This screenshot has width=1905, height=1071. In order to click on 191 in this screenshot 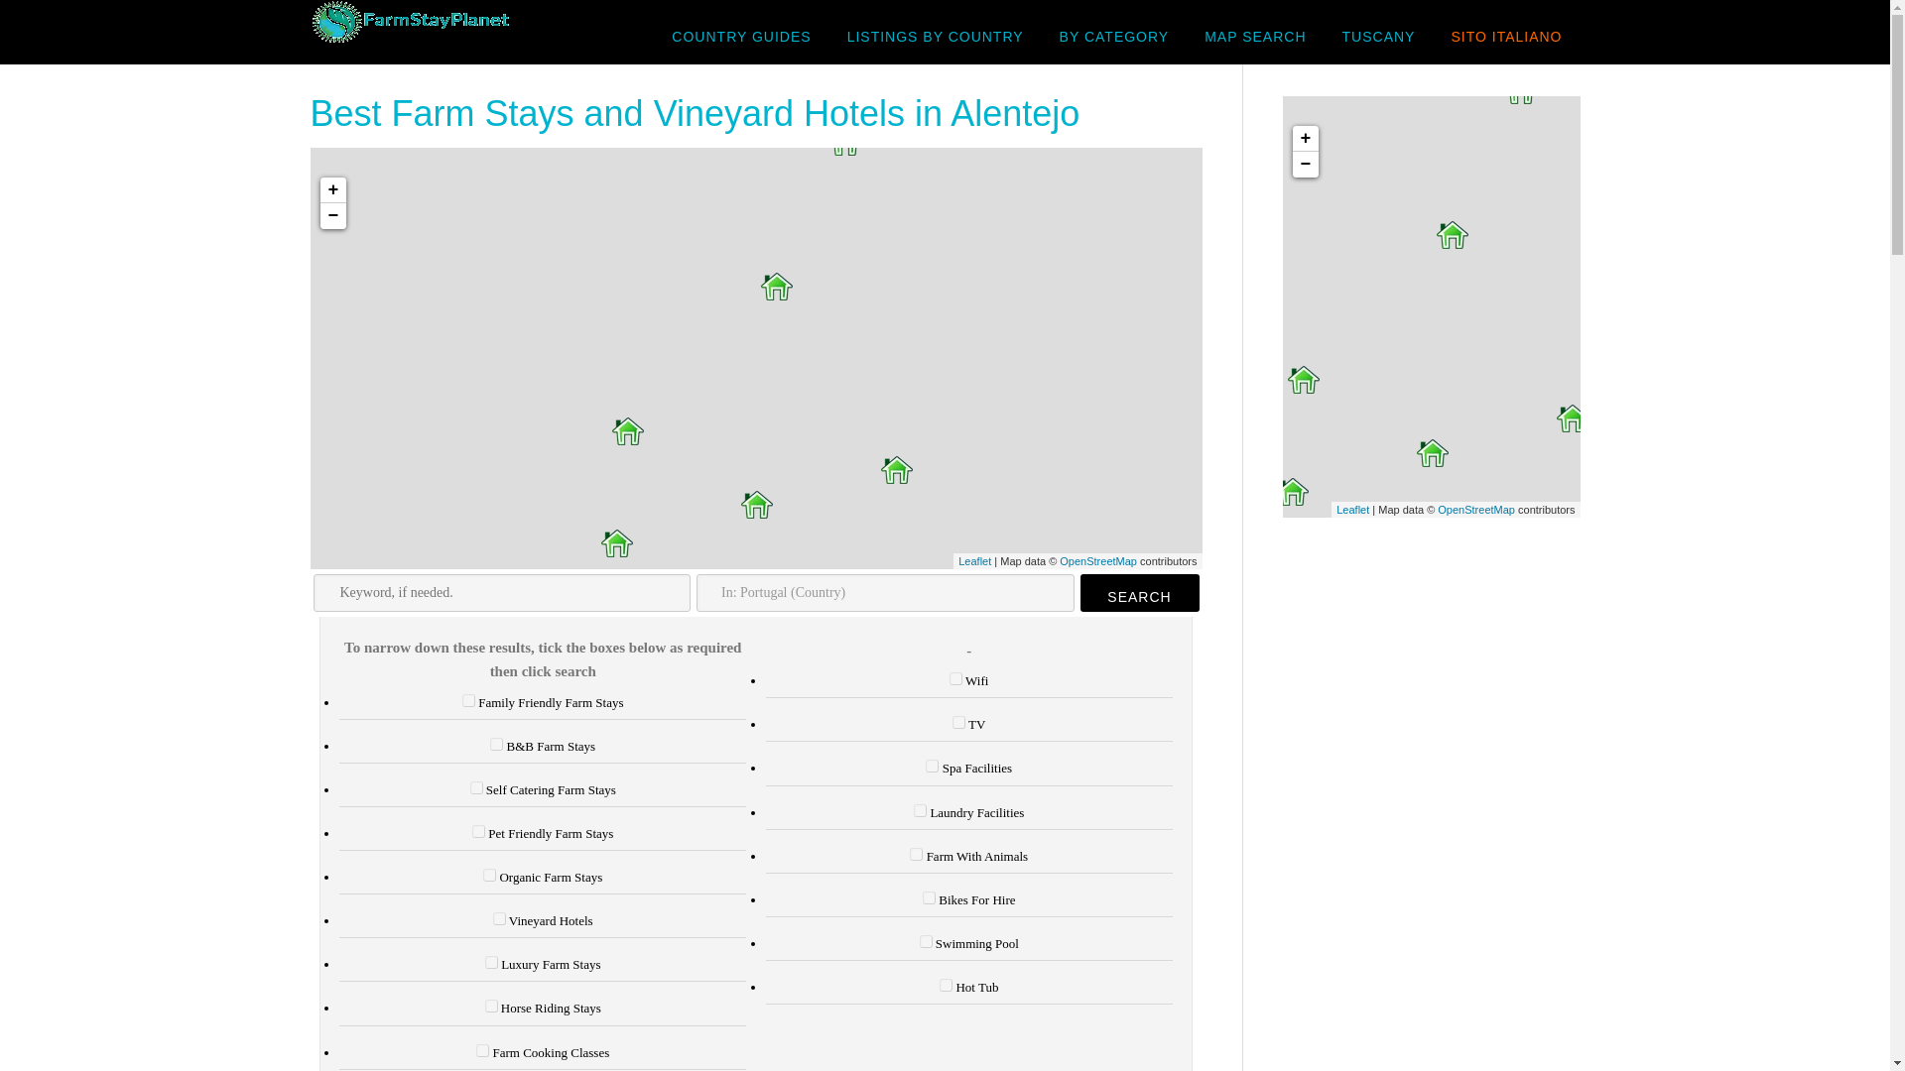, I will do `click(489, 875)`.